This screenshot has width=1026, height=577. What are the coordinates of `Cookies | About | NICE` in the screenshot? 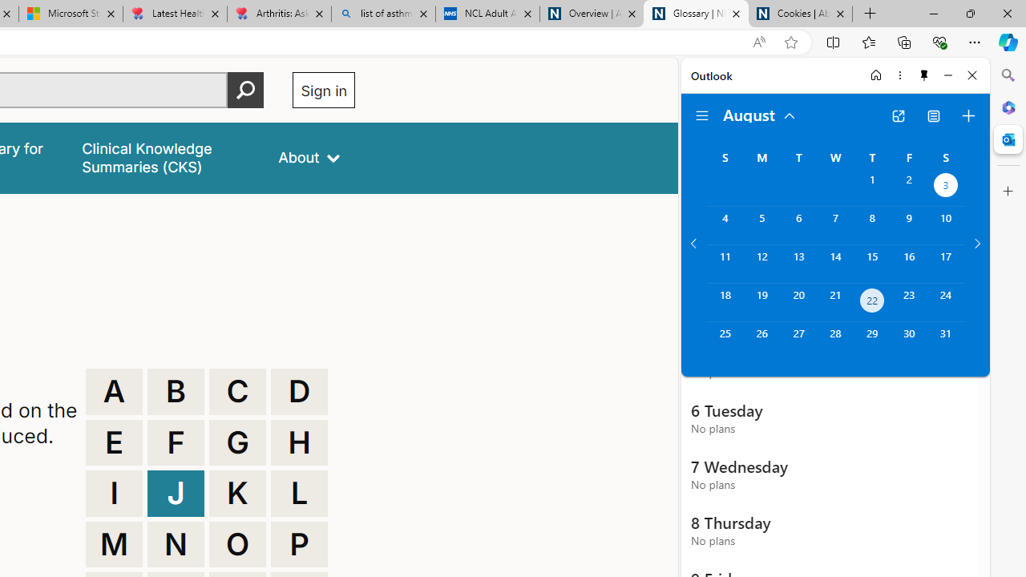 It's located at (800, 14).